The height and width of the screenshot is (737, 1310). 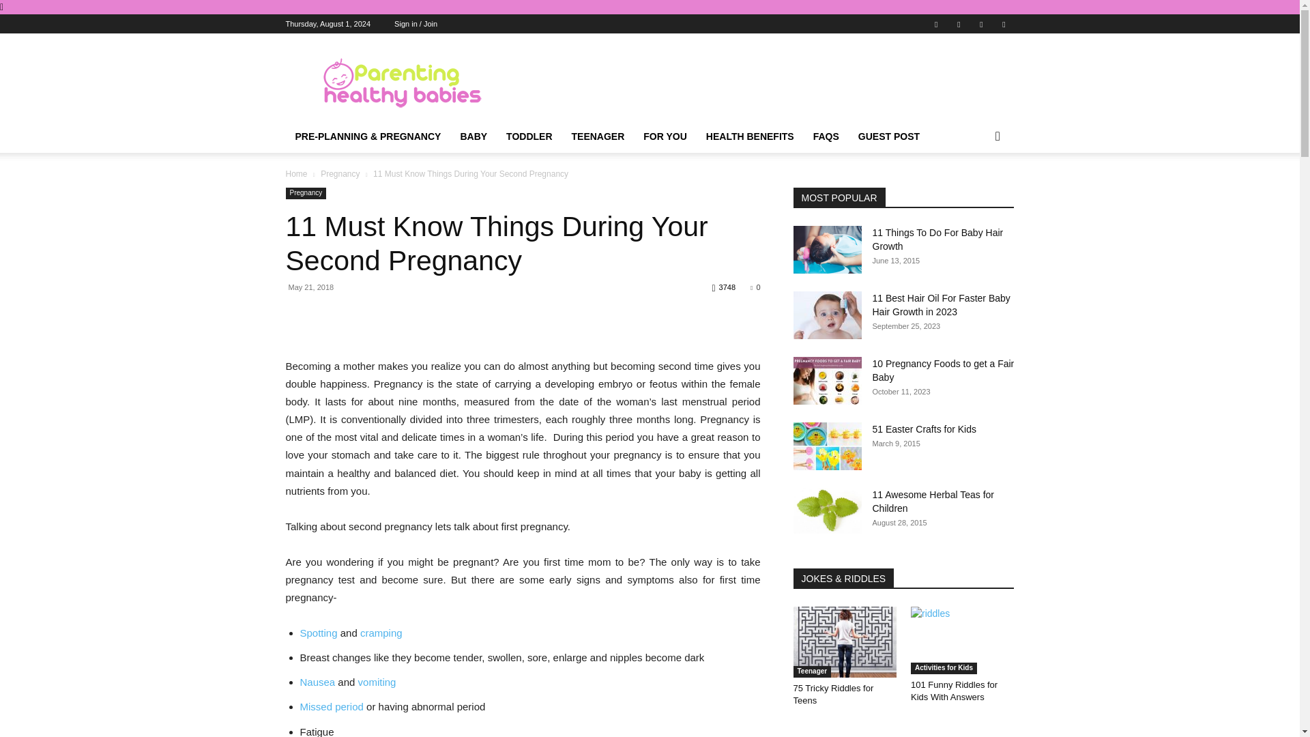 What do you see at coordinates (936, 23) in the screenshot?
I see `Facebook` at bounding box center [936, 23].